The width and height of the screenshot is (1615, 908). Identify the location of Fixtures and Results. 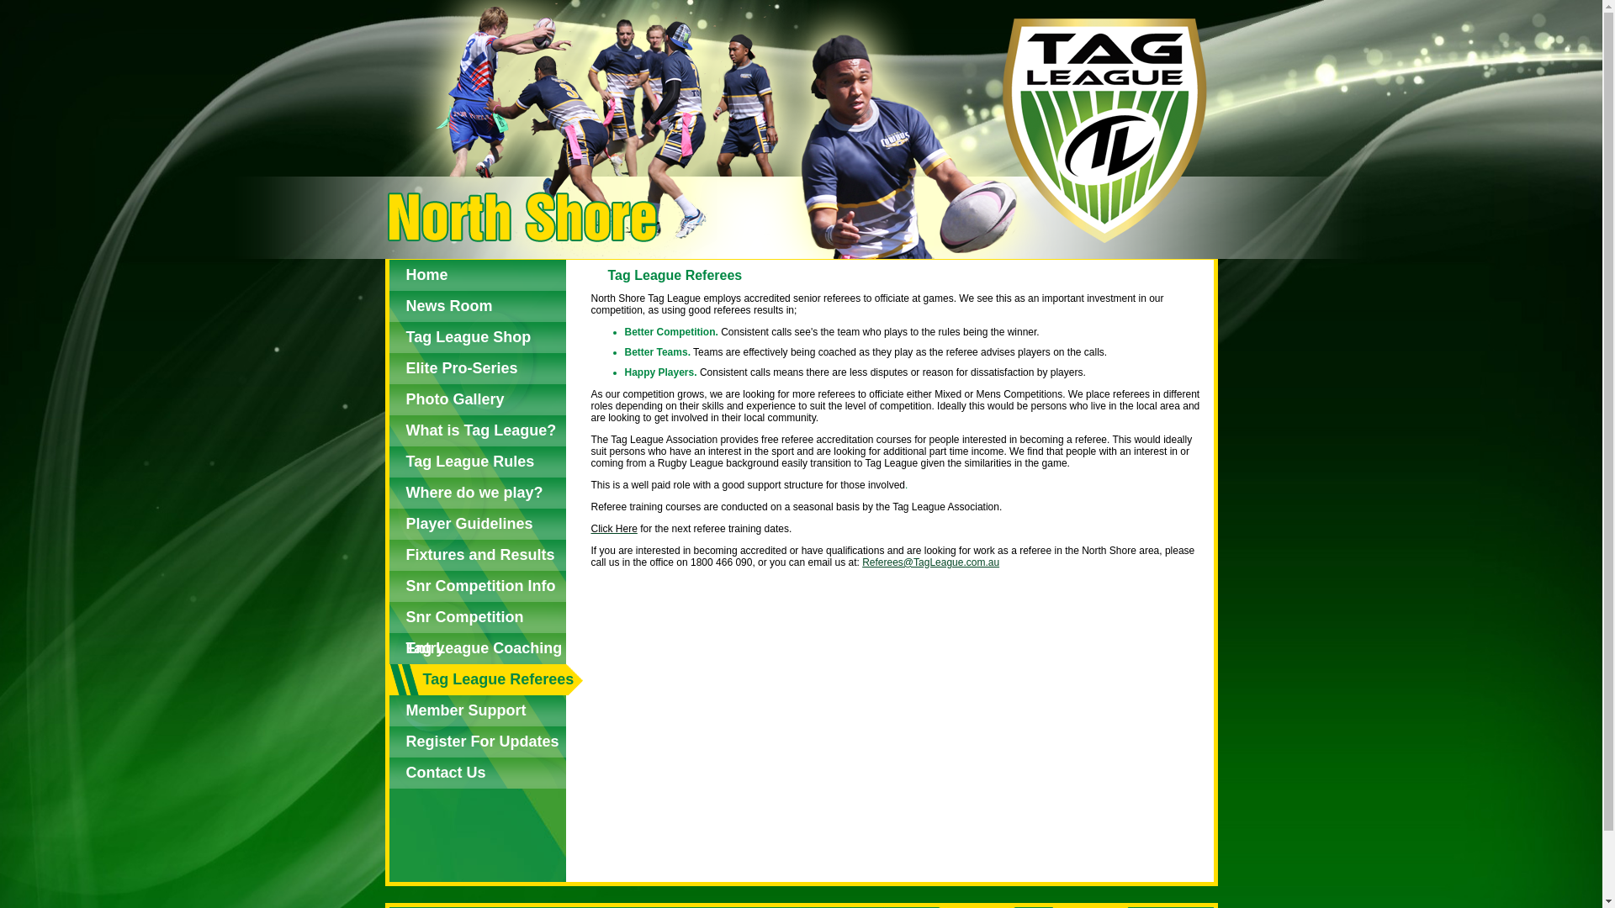
(477, 555).